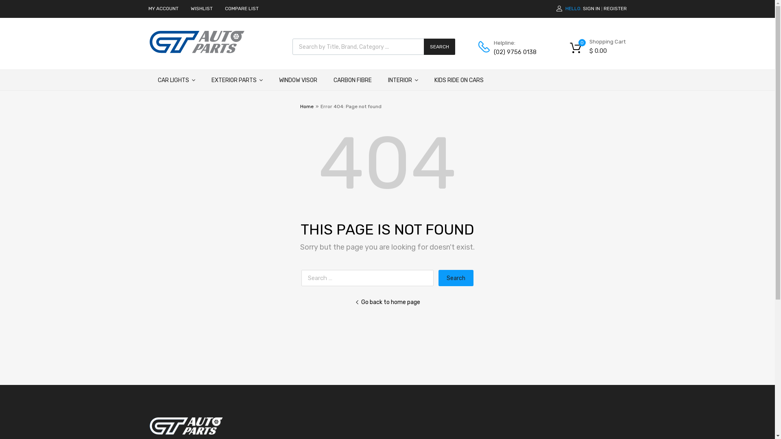 This screenshot has height=439, width=781. Describe the element at coordinates (387, 302) in the screenshot. I see `Go back to home page` at that location.